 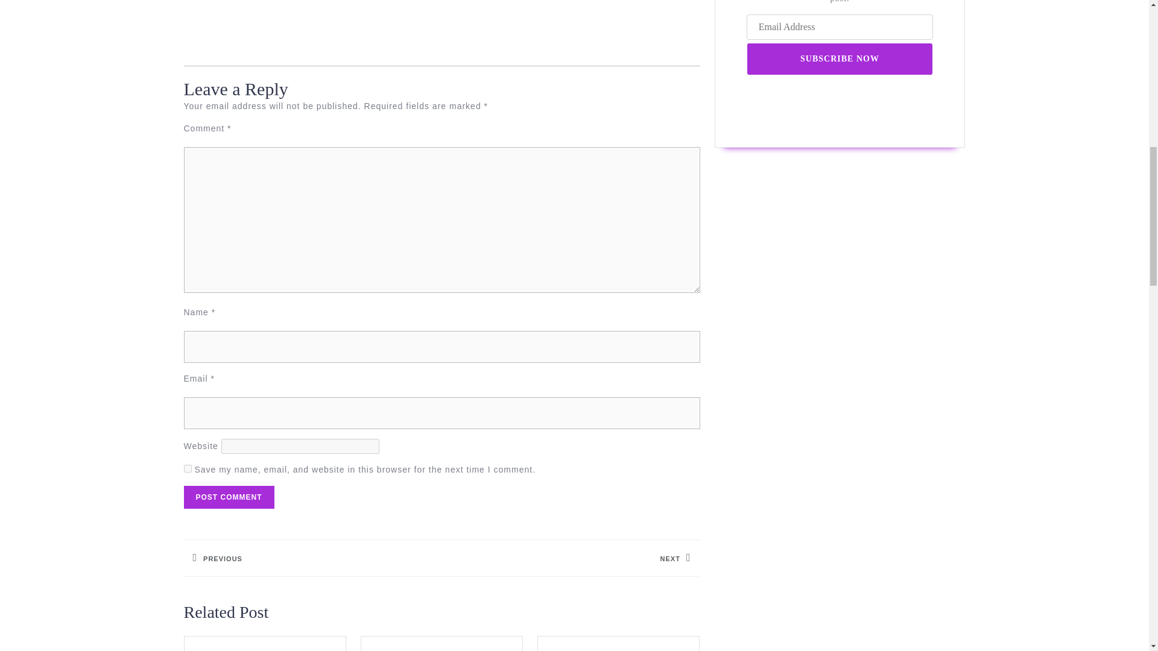 I want to click on yes, so click(x=228, y=497).